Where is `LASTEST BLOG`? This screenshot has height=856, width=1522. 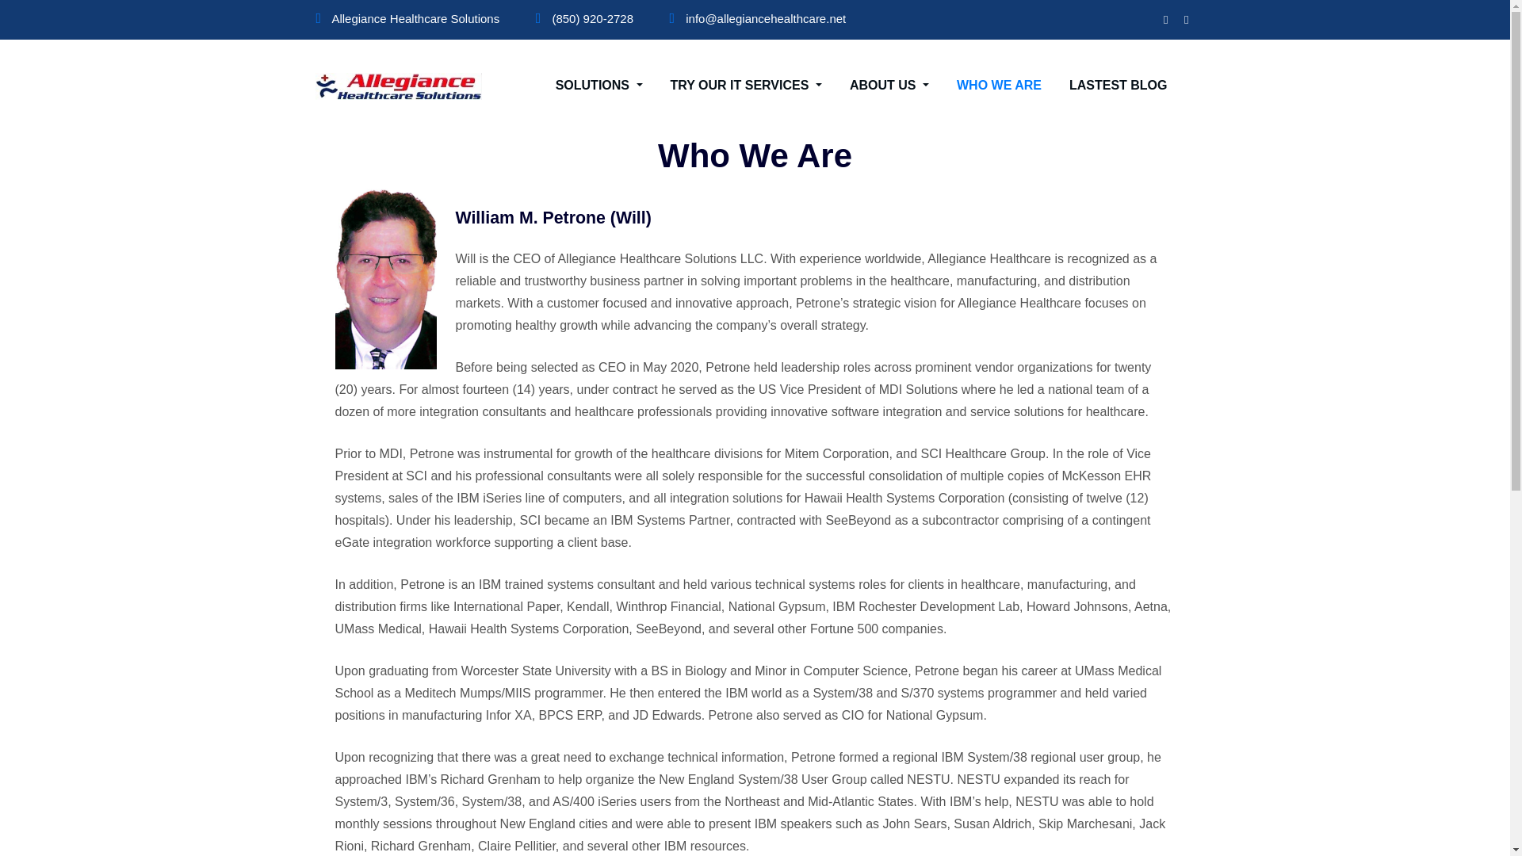
LASTEST BLOG is located at coordinates (1118, 86).